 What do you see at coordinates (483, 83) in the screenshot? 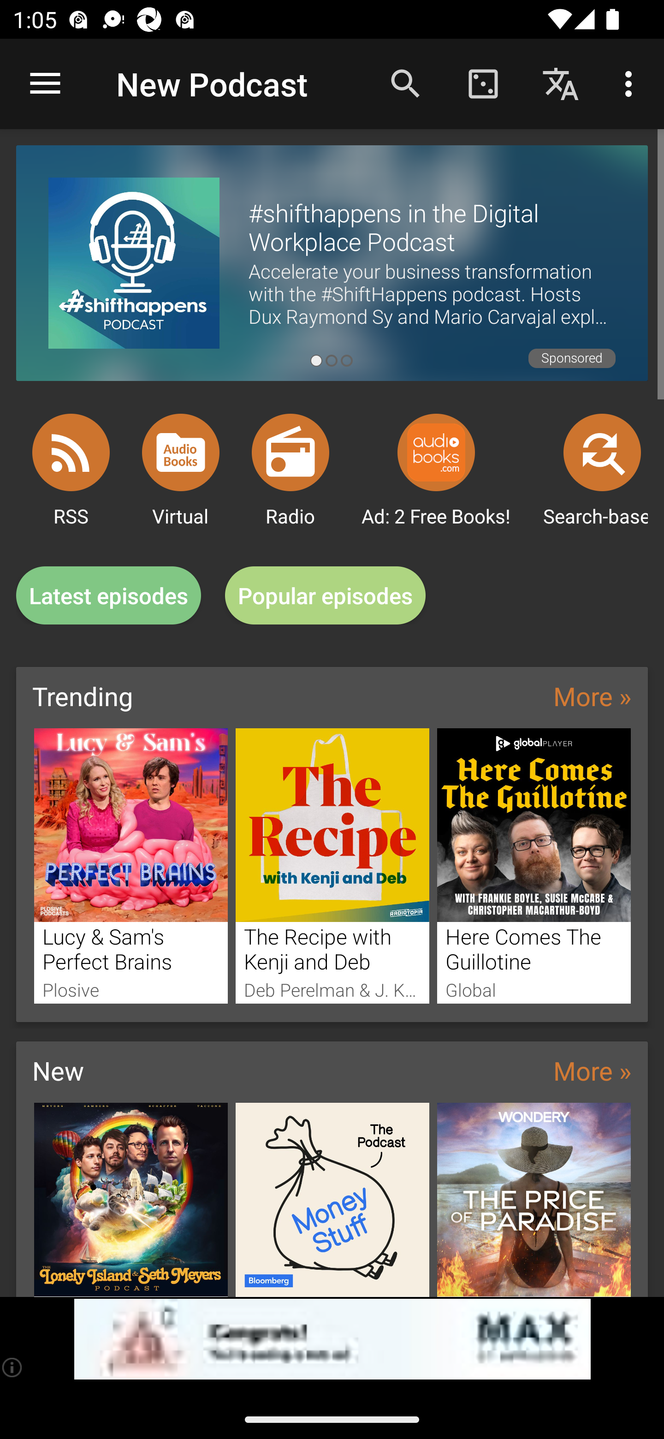
I see `Random pick` at bounding box center [483, 83].